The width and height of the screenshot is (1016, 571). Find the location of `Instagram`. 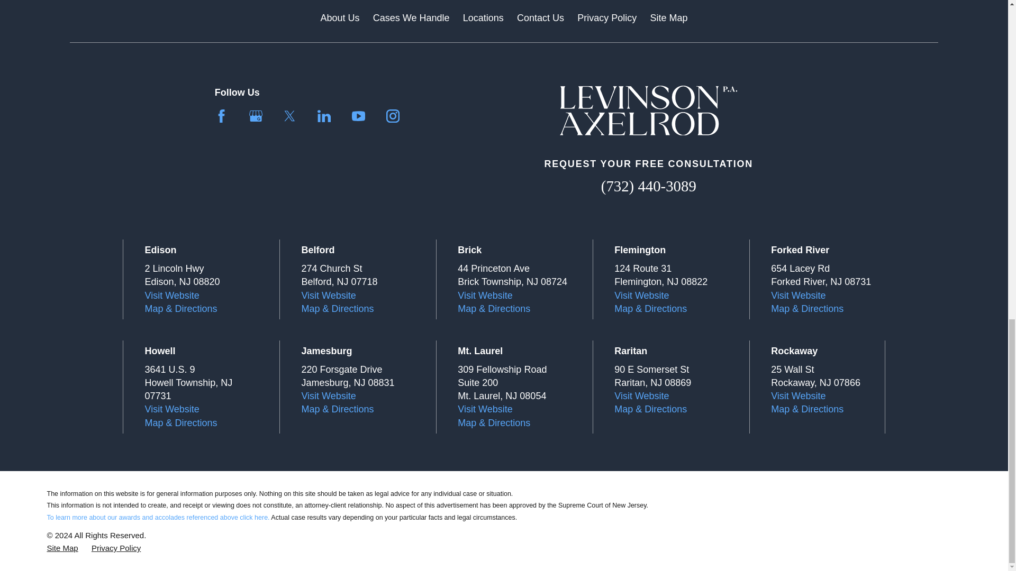

Instagram is located at coordinates (393, 116).